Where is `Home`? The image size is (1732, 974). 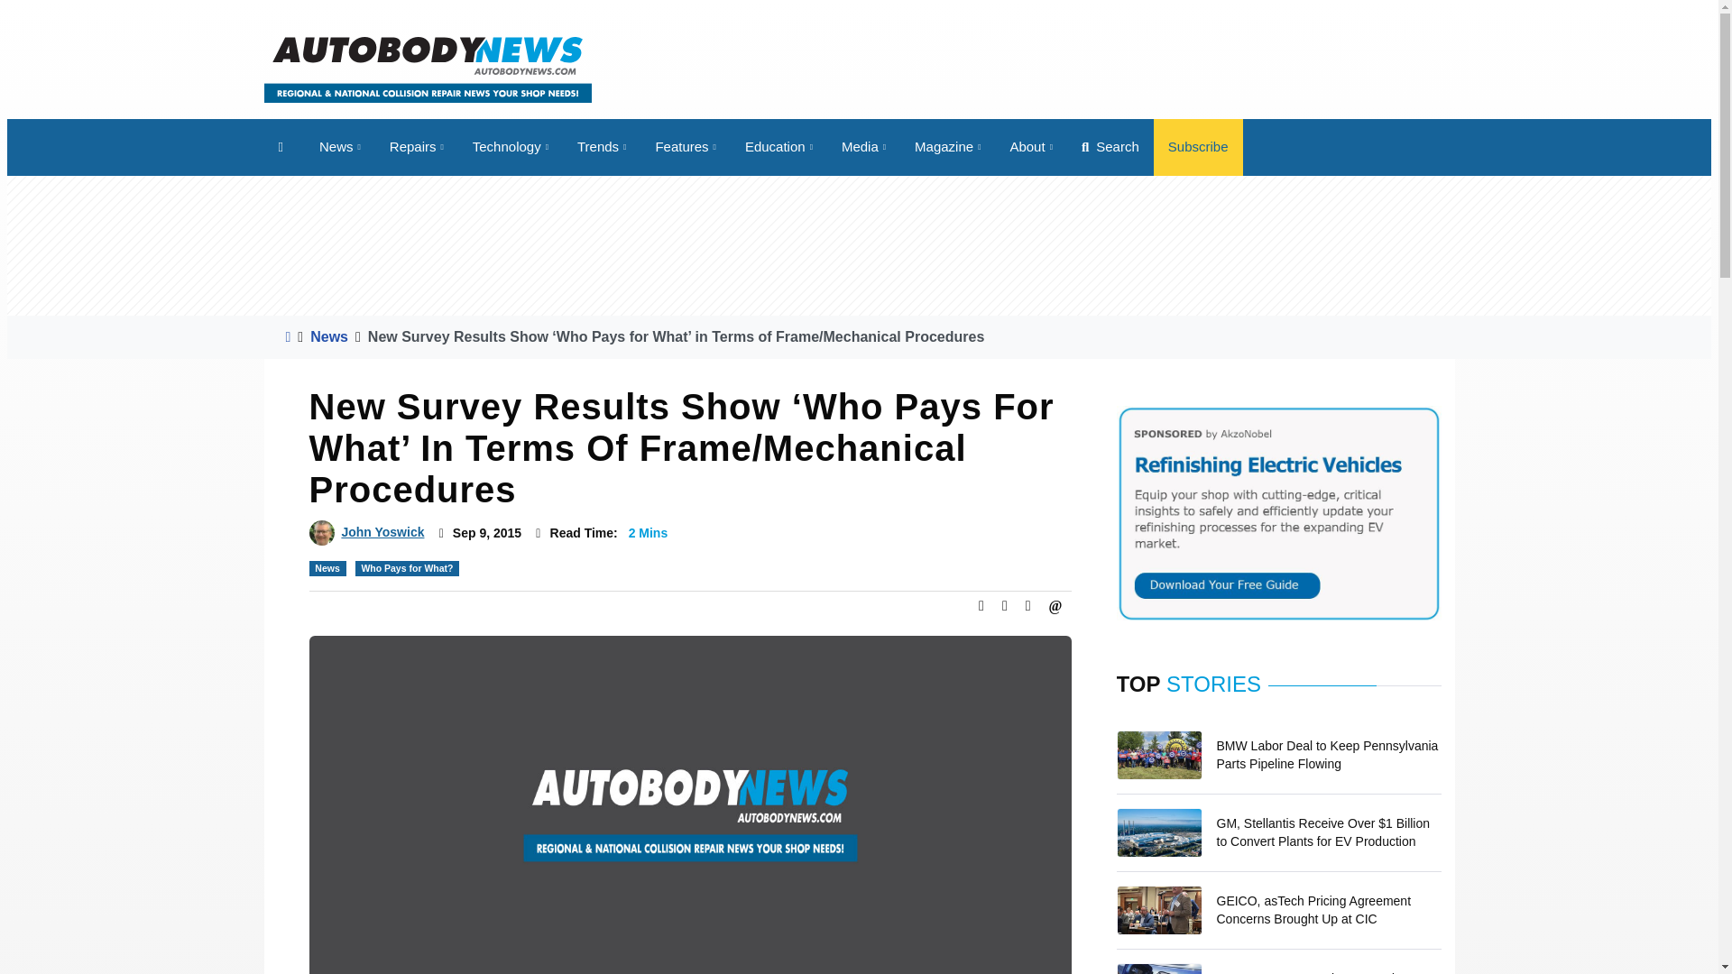 Home is located at coordinates (283, 147).